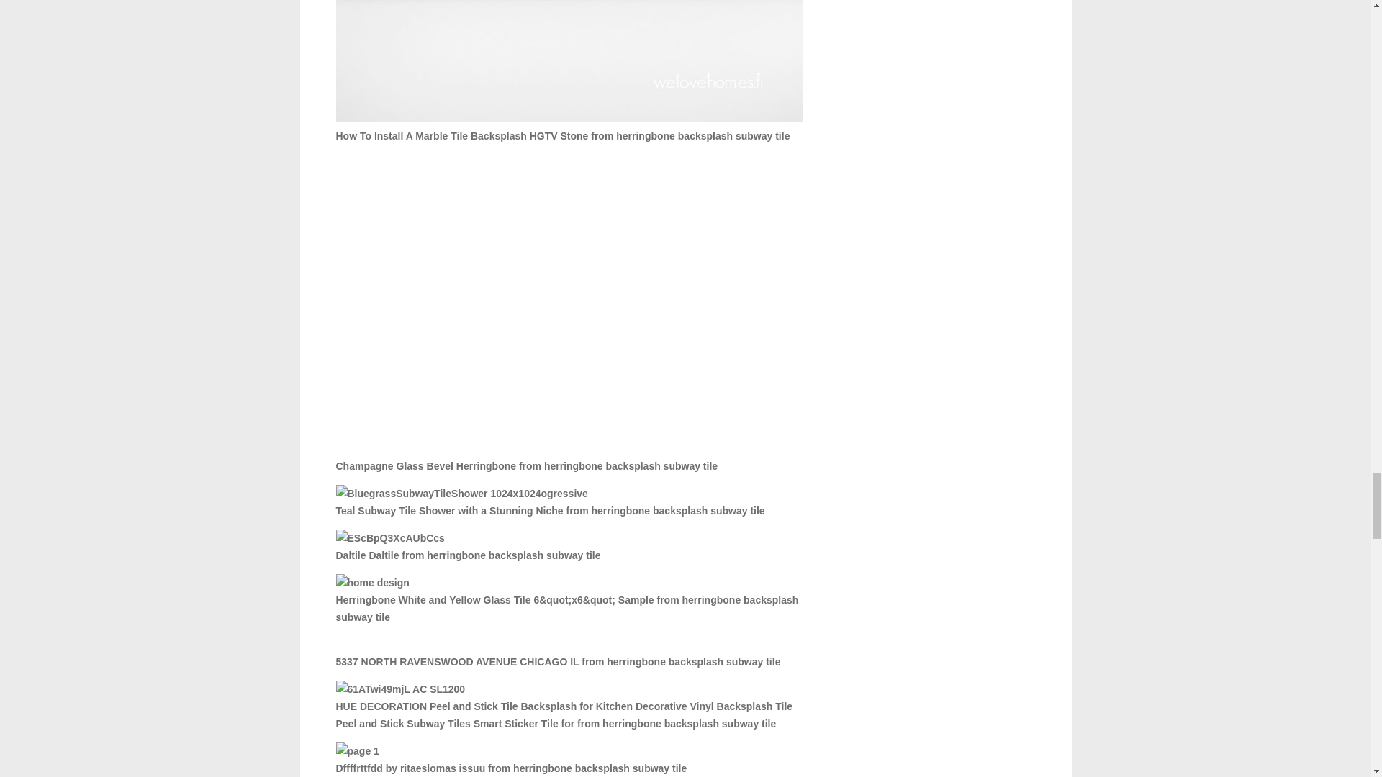  Describe the element at coordinates (389, 538) in the screenshot. I see `Daltile Daltile` at that location.